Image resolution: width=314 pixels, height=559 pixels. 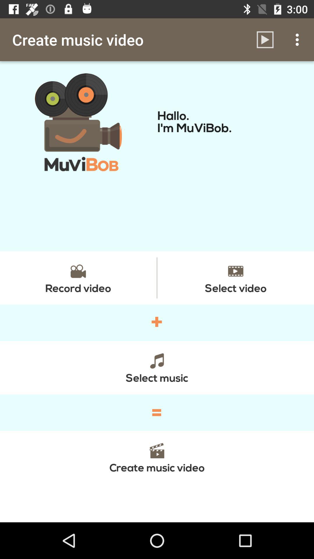 What do you see at coordinates (157, 367) in the screenshot?
I see `turn off the icon above = icon` at bounding box center [157, 367].